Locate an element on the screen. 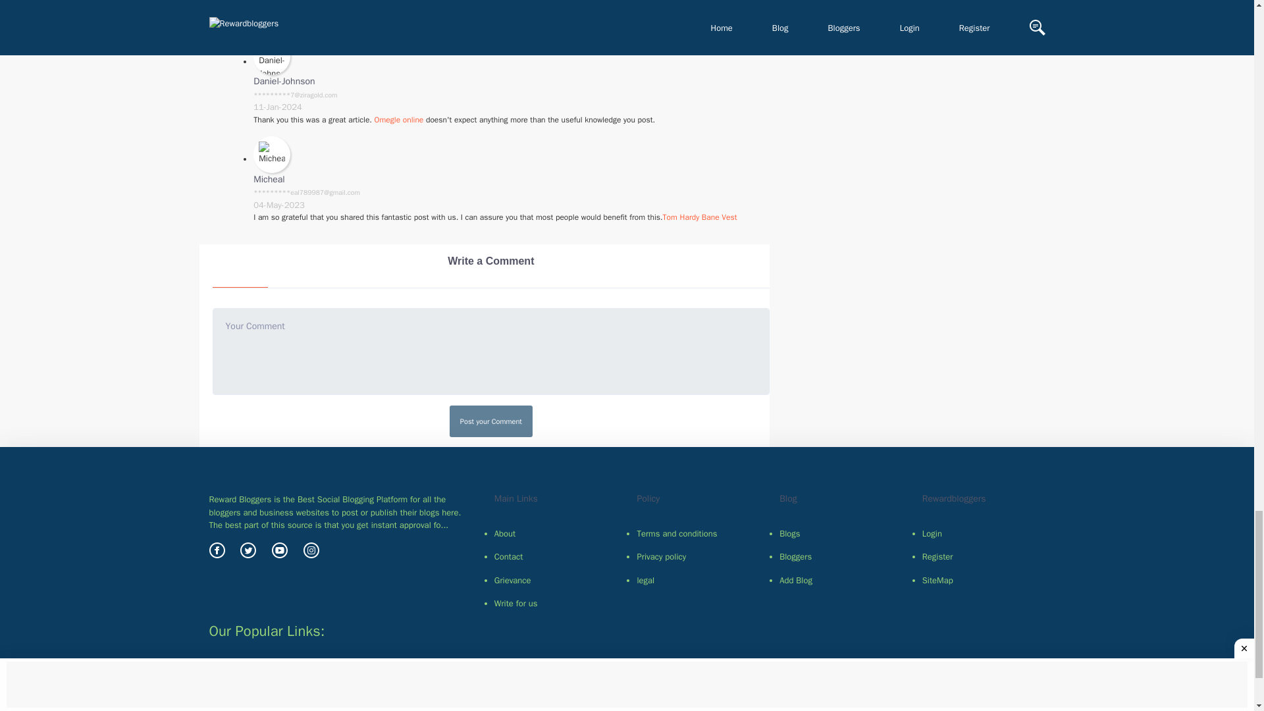  SEO Guest Post is located at coordinates (433, 668).